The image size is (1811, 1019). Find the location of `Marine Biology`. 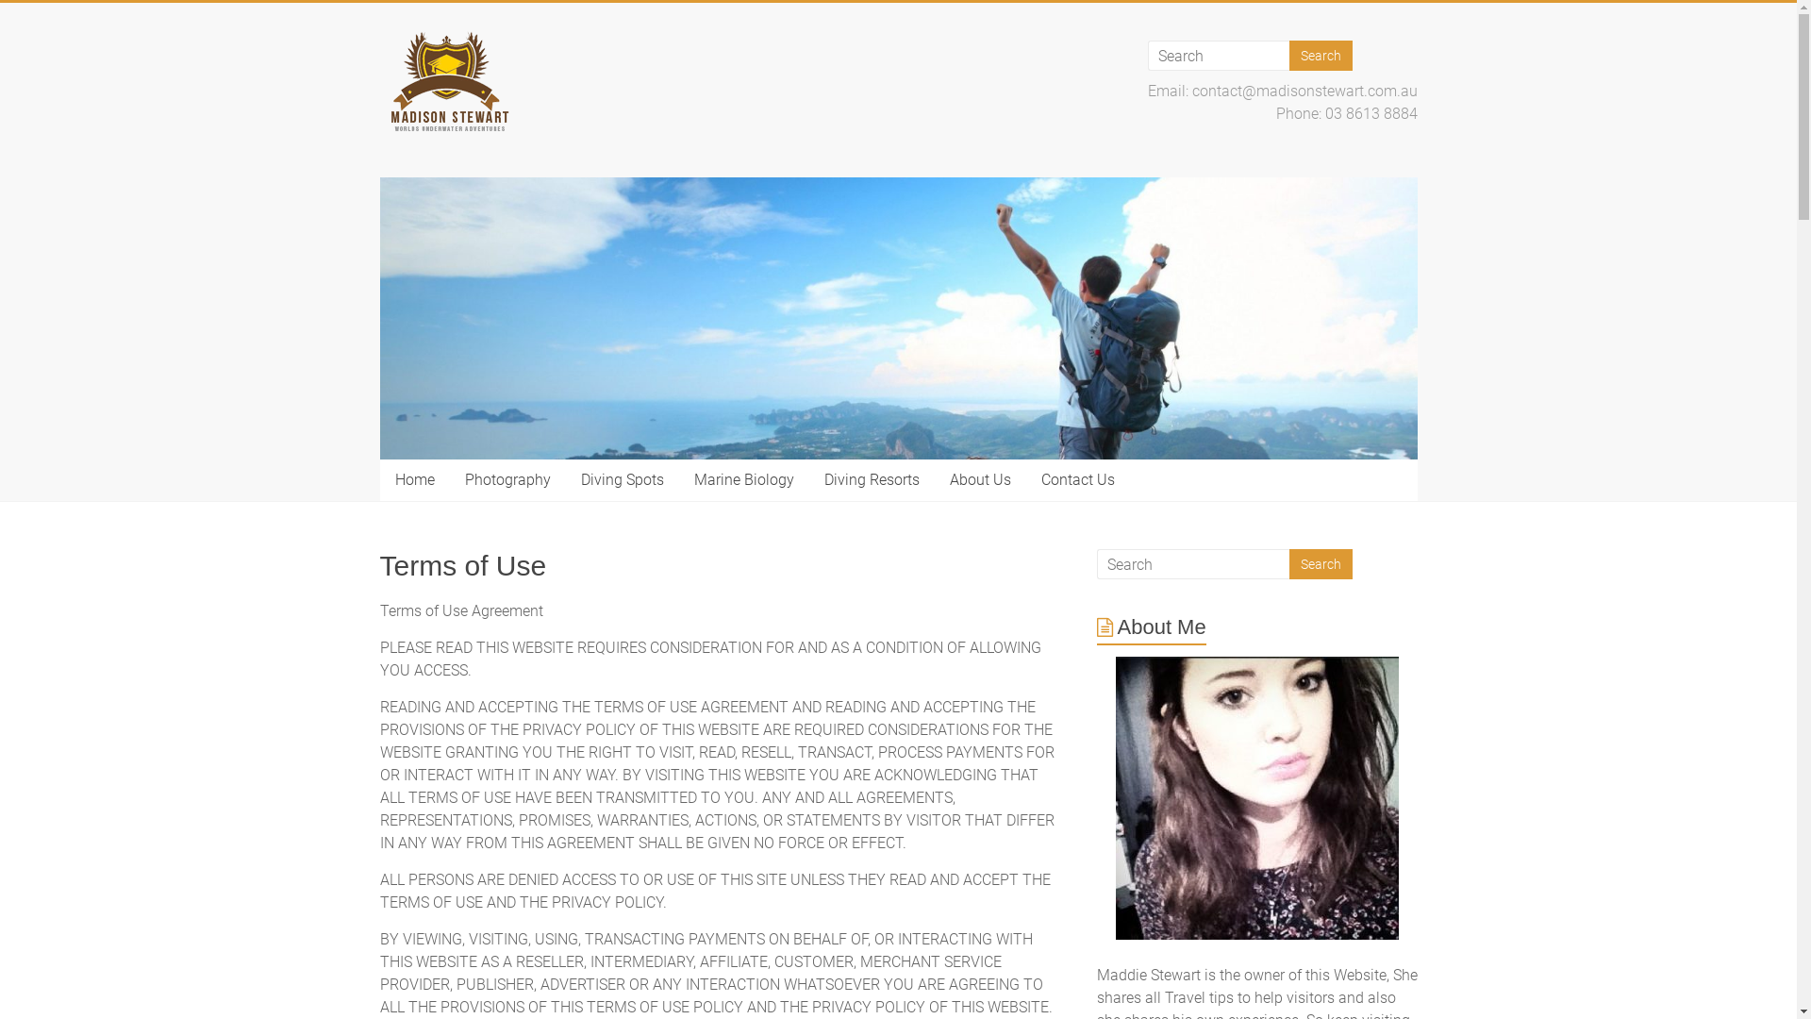

Marine Biology is located at coordinates (744, 480).